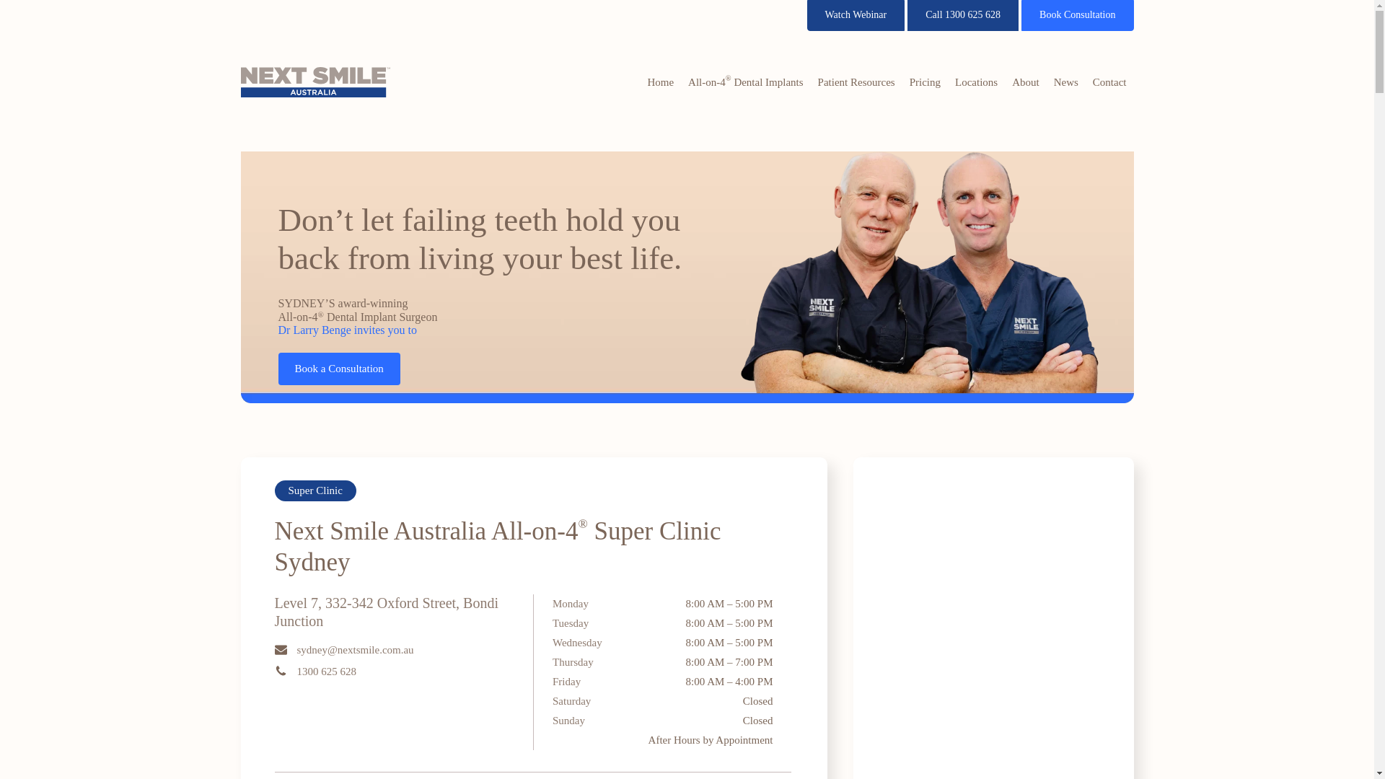  Describe the element at coordinates (346, 650) in the screenshot. I see `sydney@nextsmile.com.au` at that location.